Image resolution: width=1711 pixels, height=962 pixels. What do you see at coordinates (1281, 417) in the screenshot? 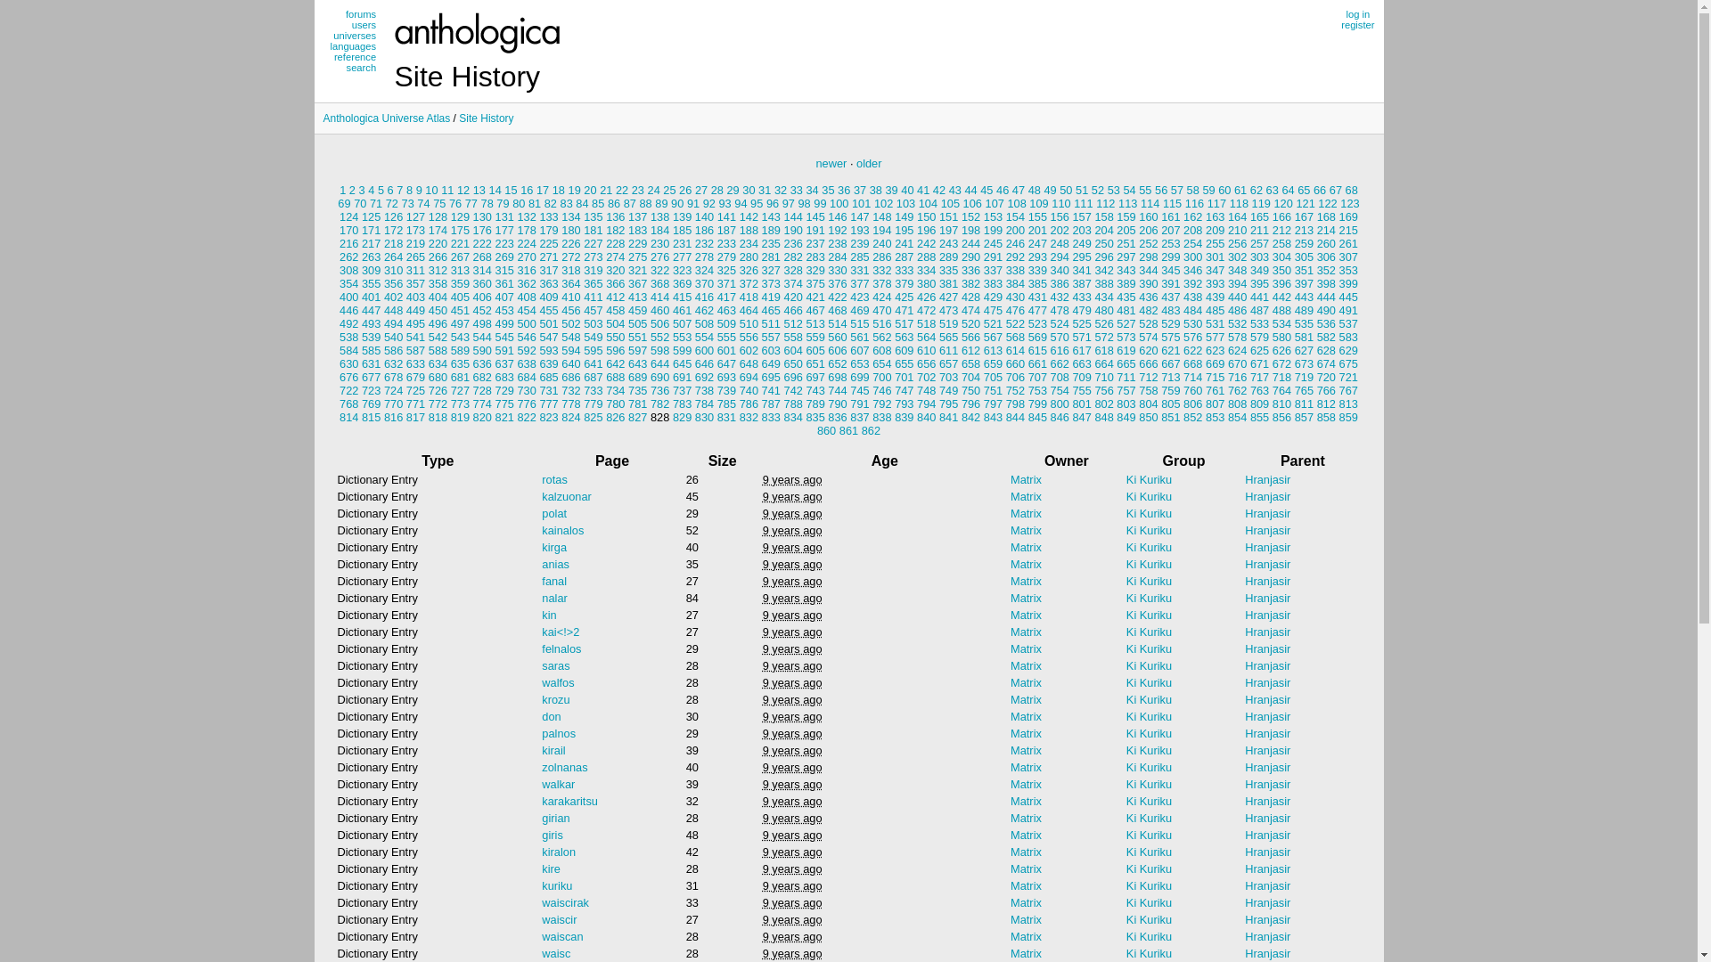
I see `856` at bounding box center [1281, 417].